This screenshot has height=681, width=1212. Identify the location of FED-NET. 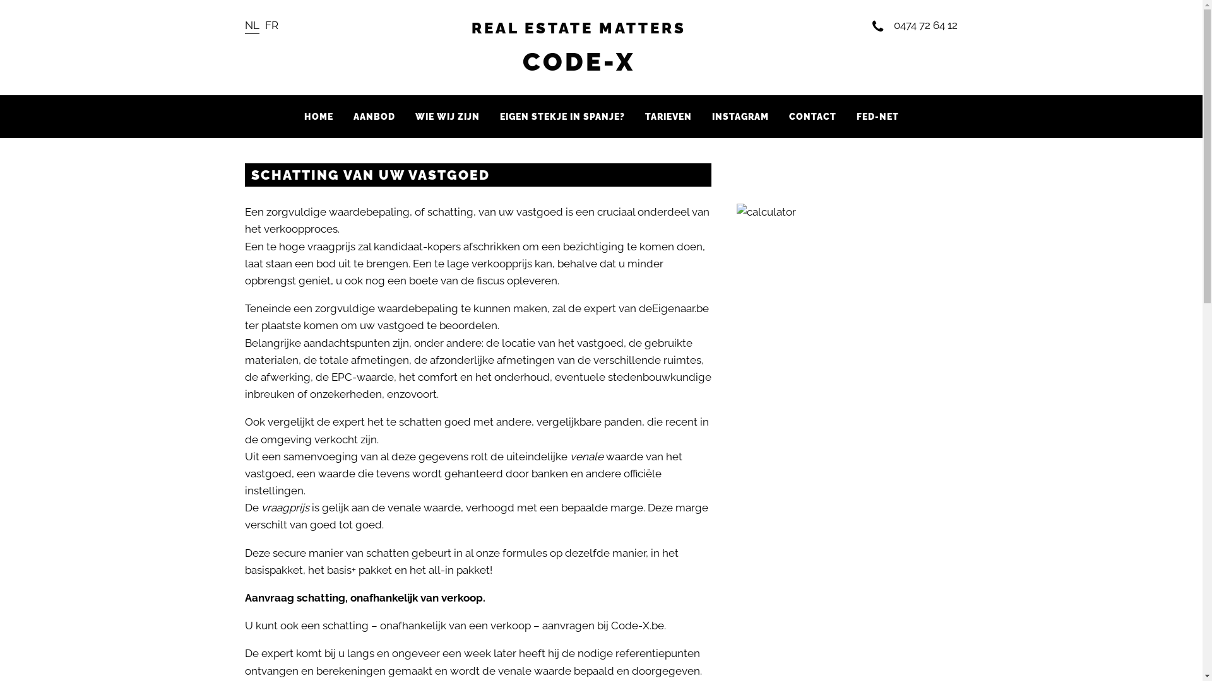
(877, 117).